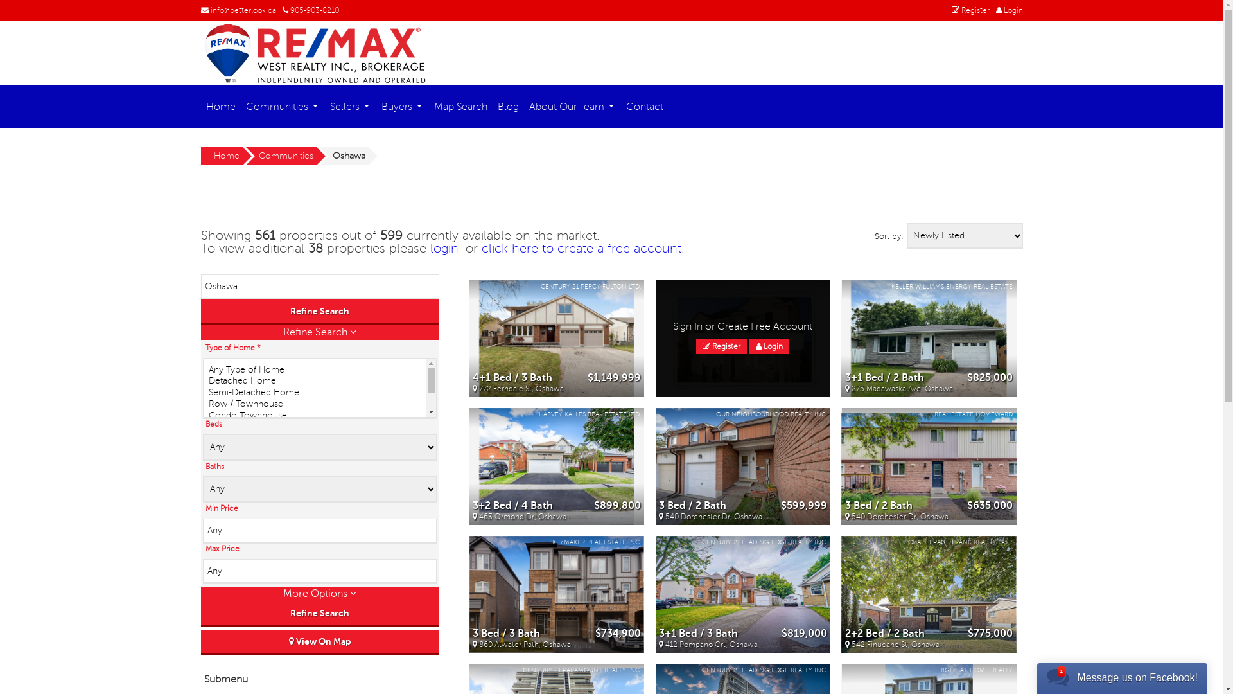 This screenshot has width=1233, height=694. Describe the element at coordinates (320, 614) in the screenshot. I see `Refine Search` at that location.